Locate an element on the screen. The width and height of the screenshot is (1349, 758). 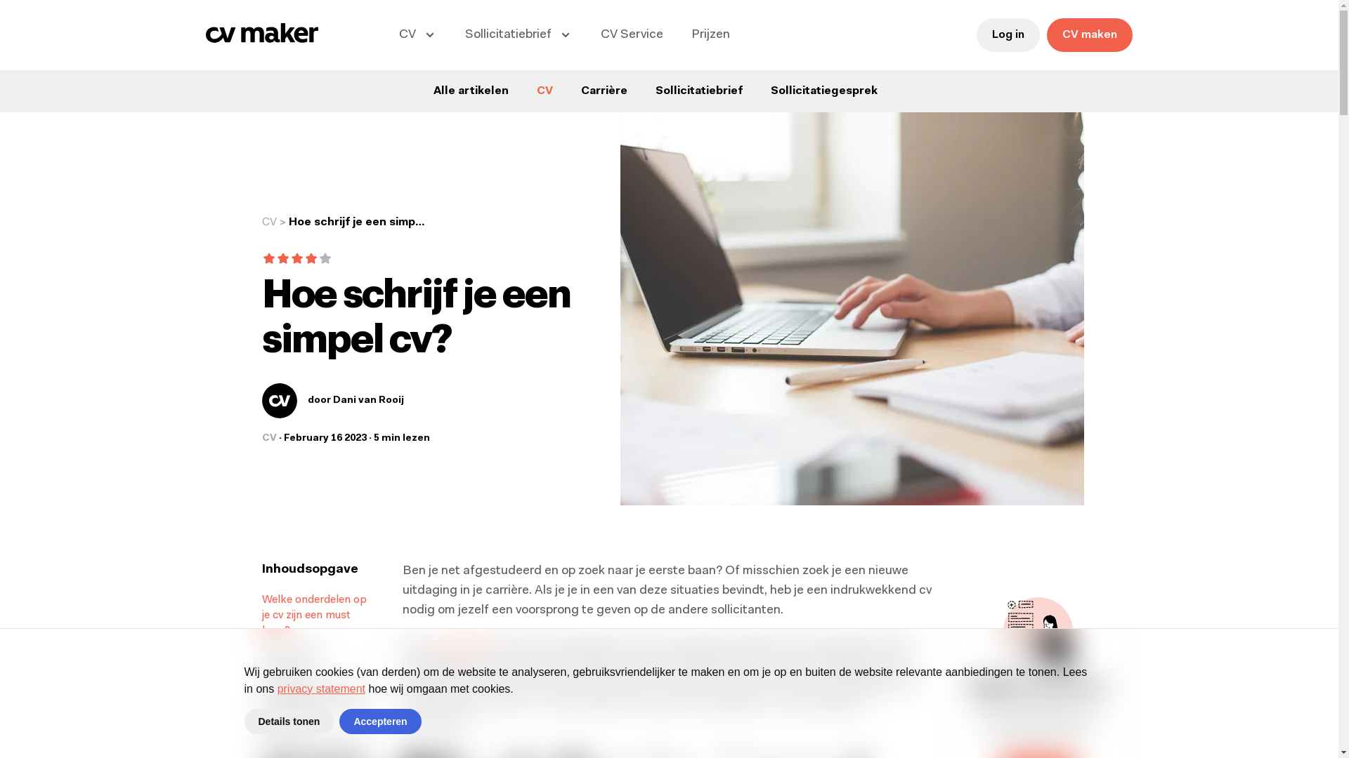
Sollicitatiebrief is located at coordinates (698, 91).